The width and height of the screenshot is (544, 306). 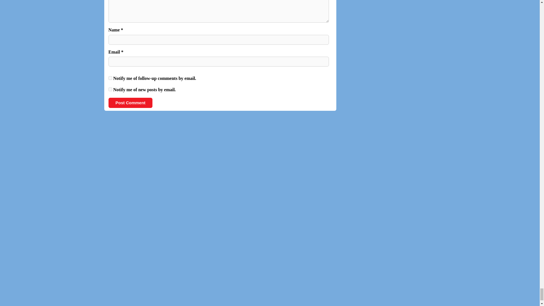 What do you see at coordinates (110, 89) in the screenshot?
I see `subscribe` at bounding box center [110, 89].